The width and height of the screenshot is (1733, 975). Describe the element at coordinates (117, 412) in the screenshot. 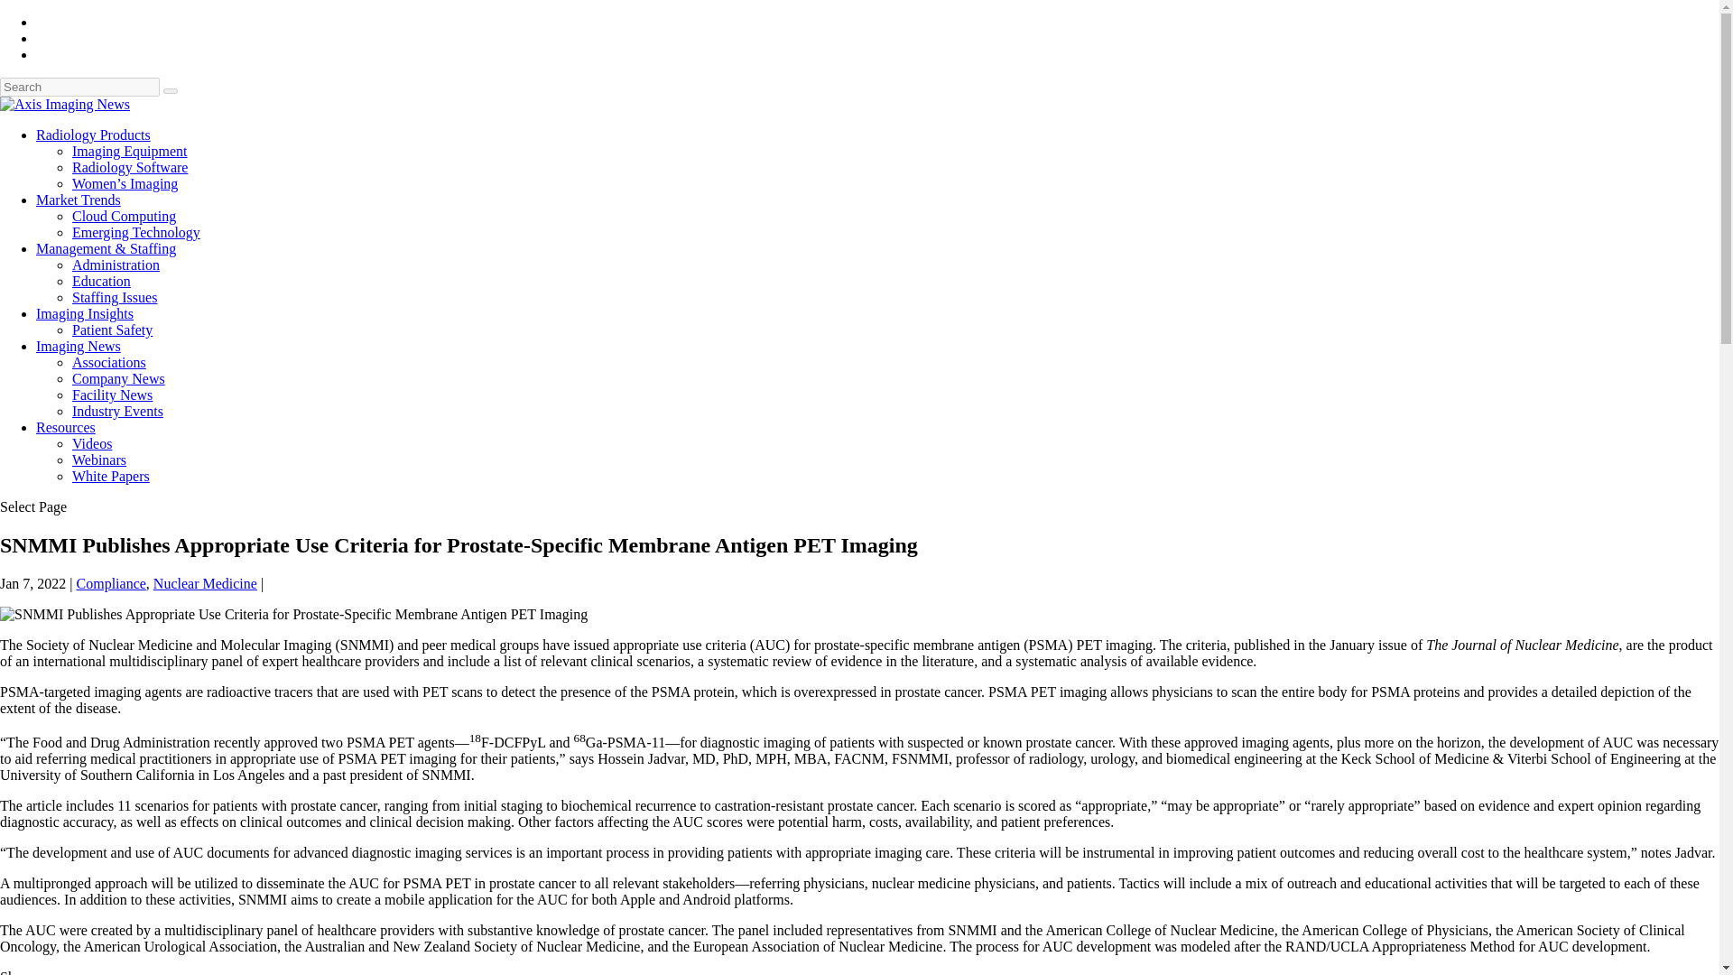

I see `Industry Events` at that location.